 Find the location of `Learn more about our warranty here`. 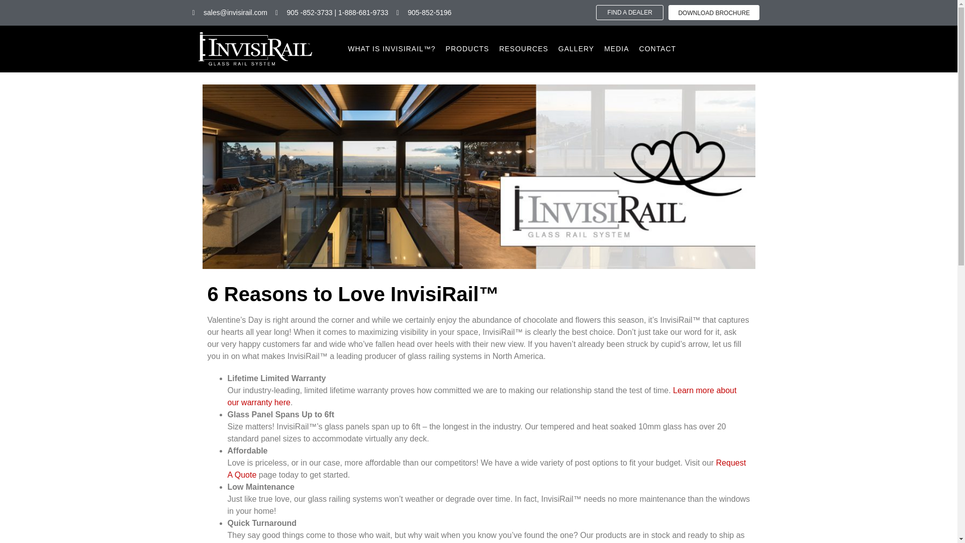

Learn more about our warranty here is located at coordinates (481, 396).